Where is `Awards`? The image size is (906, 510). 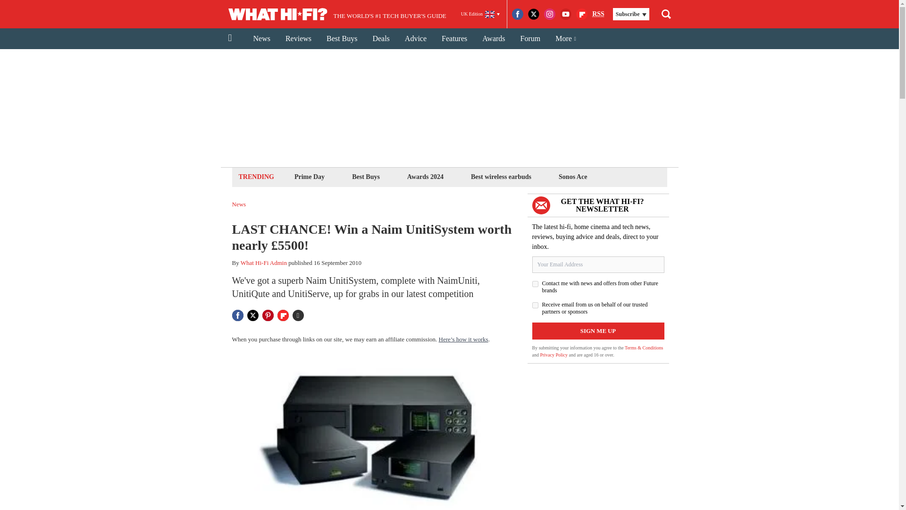
Awards is located at coordinates (494, 39).